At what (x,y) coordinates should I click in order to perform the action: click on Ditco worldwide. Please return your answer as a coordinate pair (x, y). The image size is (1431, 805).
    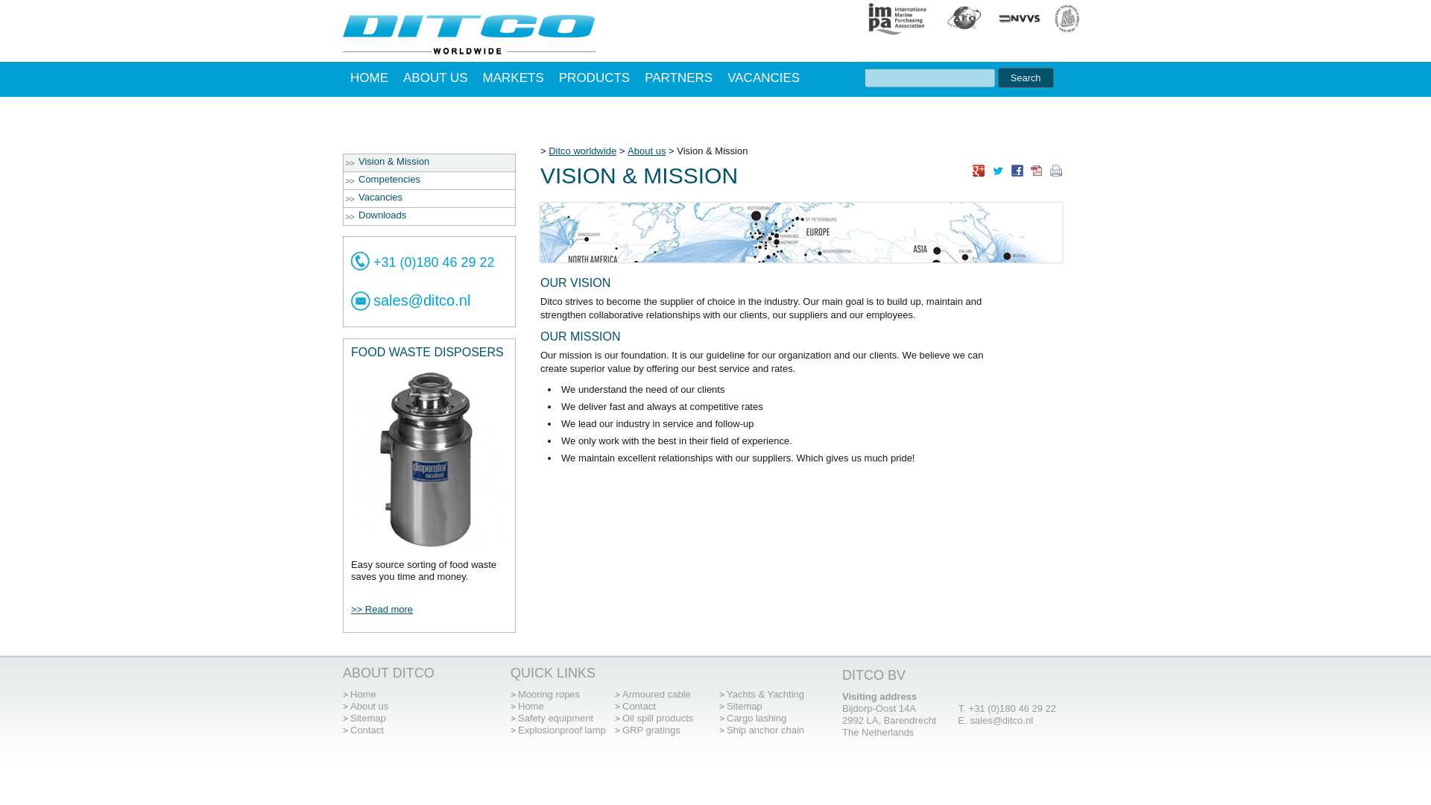
    Looking at the image, I should click on (582, 151).